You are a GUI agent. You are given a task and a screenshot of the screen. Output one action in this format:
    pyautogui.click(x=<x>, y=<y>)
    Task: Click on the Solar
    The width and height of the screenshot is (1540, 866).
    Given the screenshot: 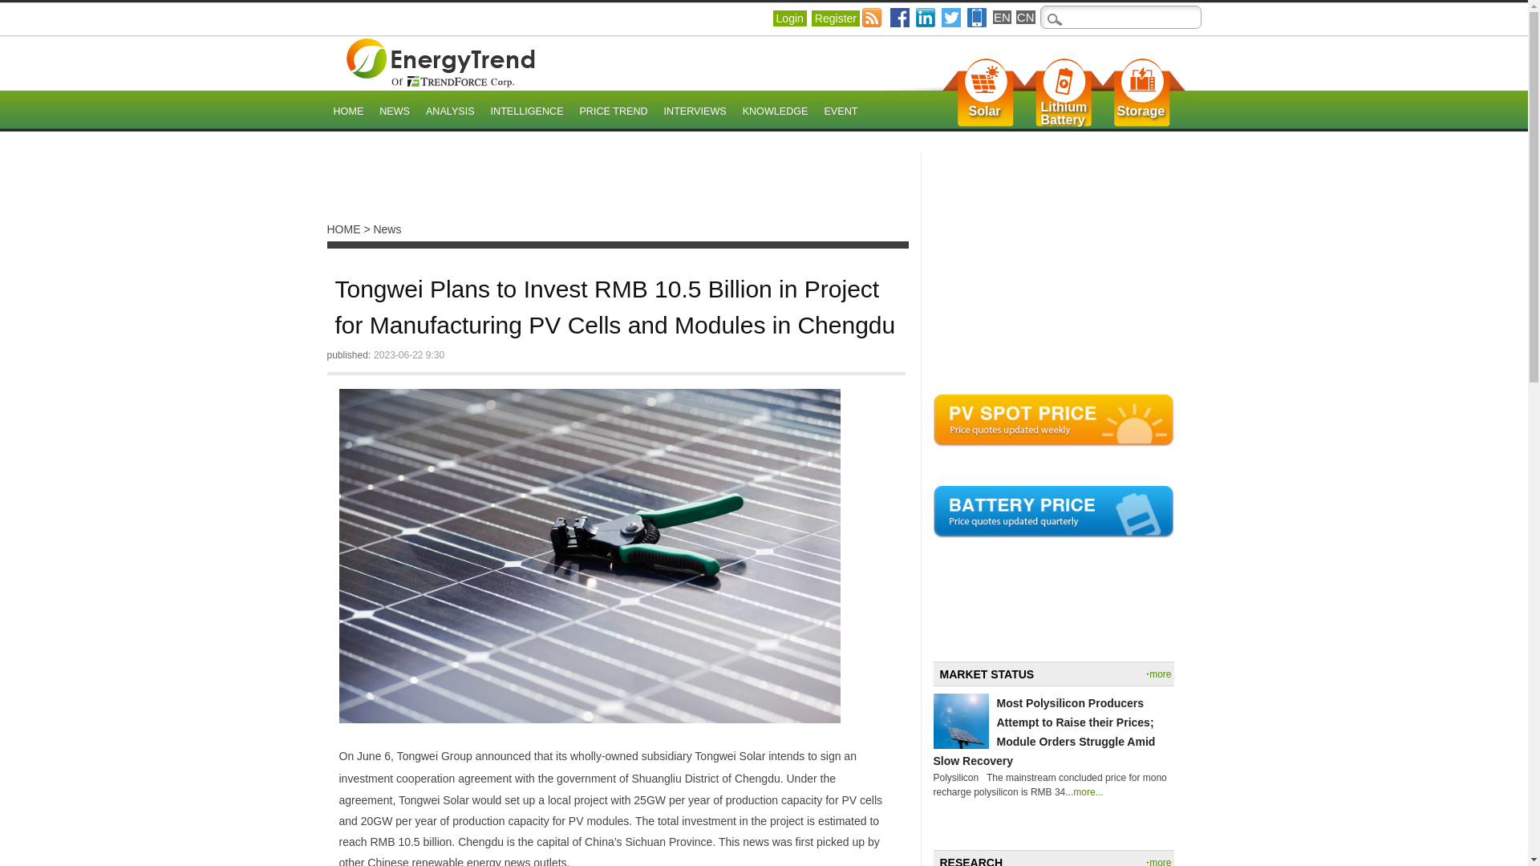 What is the action you would take?
    pyautogui.click(x=985, y=111)
    